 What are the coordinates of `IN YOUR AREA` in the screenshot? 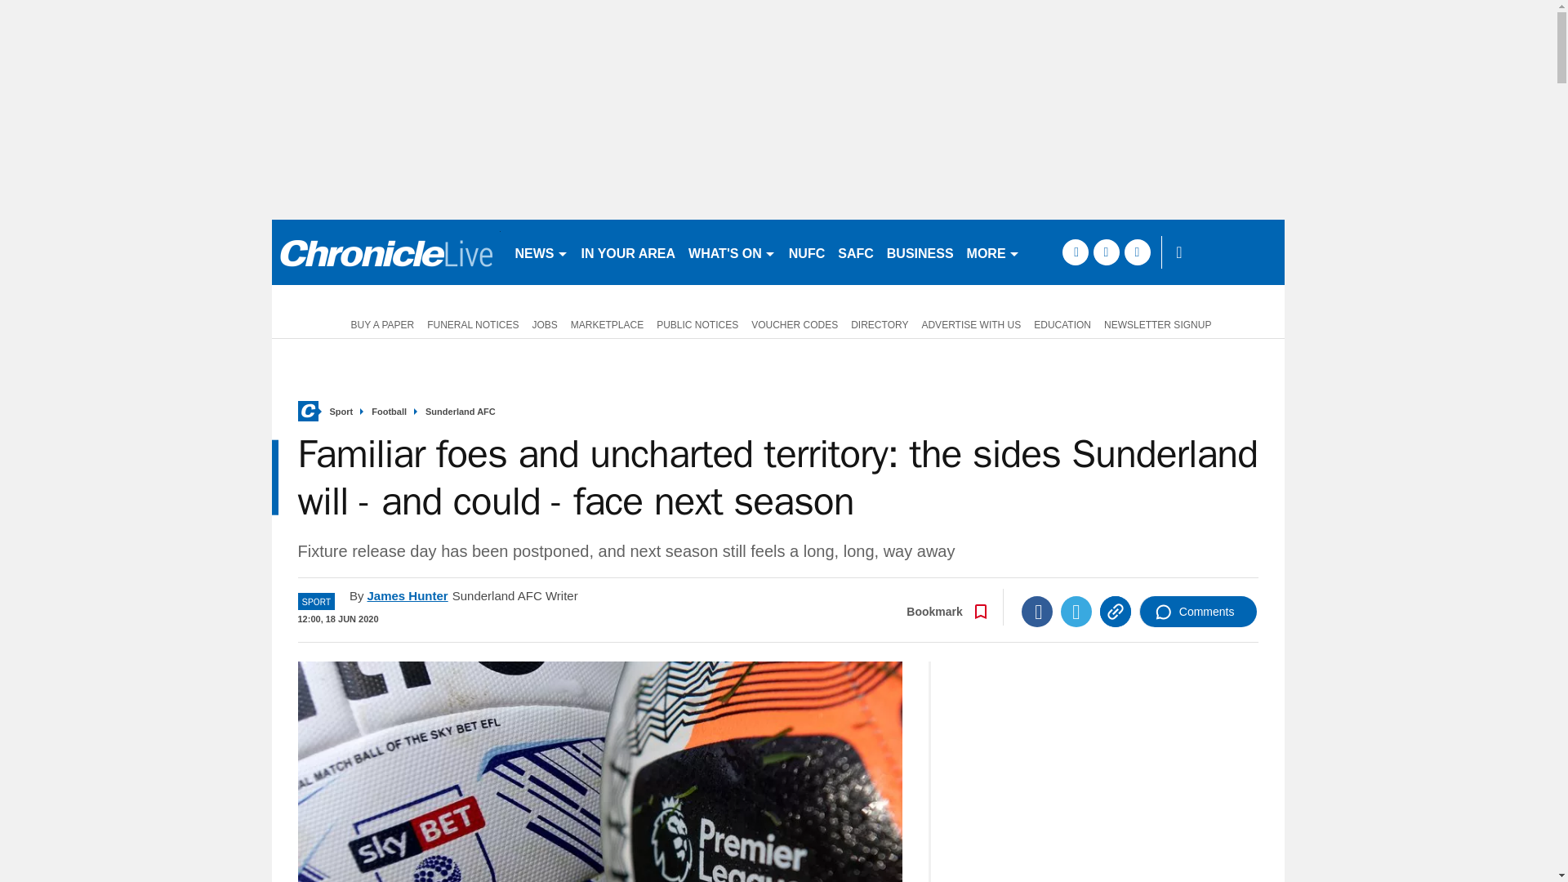 It's located at (629, 252).